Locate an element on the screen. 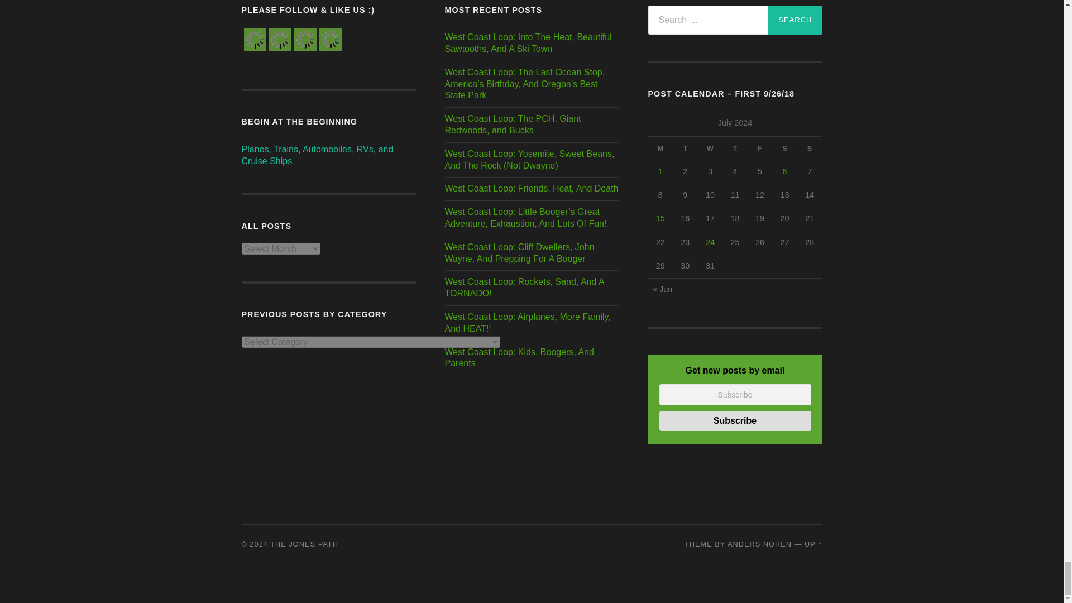  Subscribe is located at coordinates (735, 421).